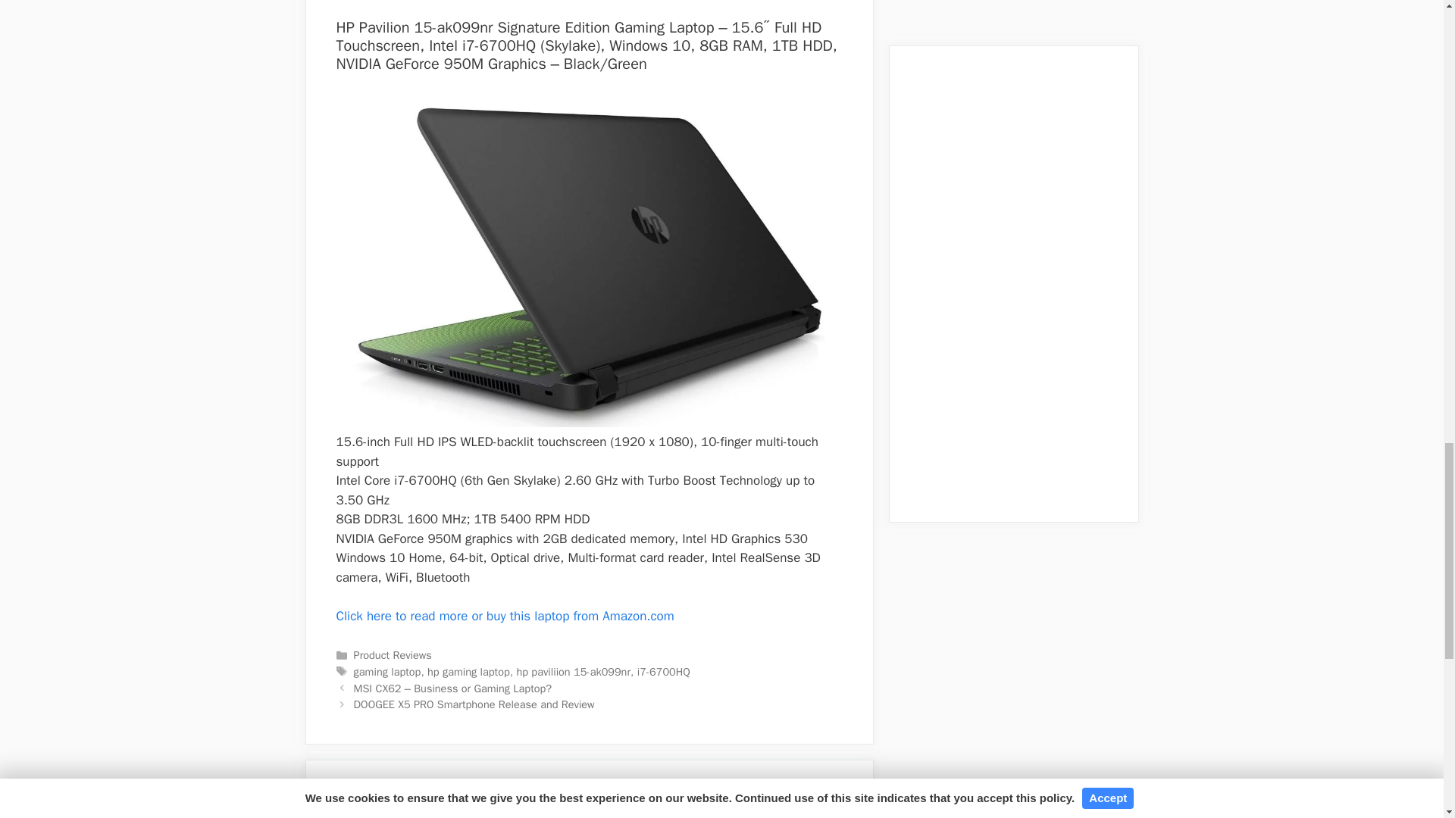 The width and height of the screenshot is (1455, 818). I want to click on Click here to read more or buy this laptop from Amazon.com, so click(505, 617).